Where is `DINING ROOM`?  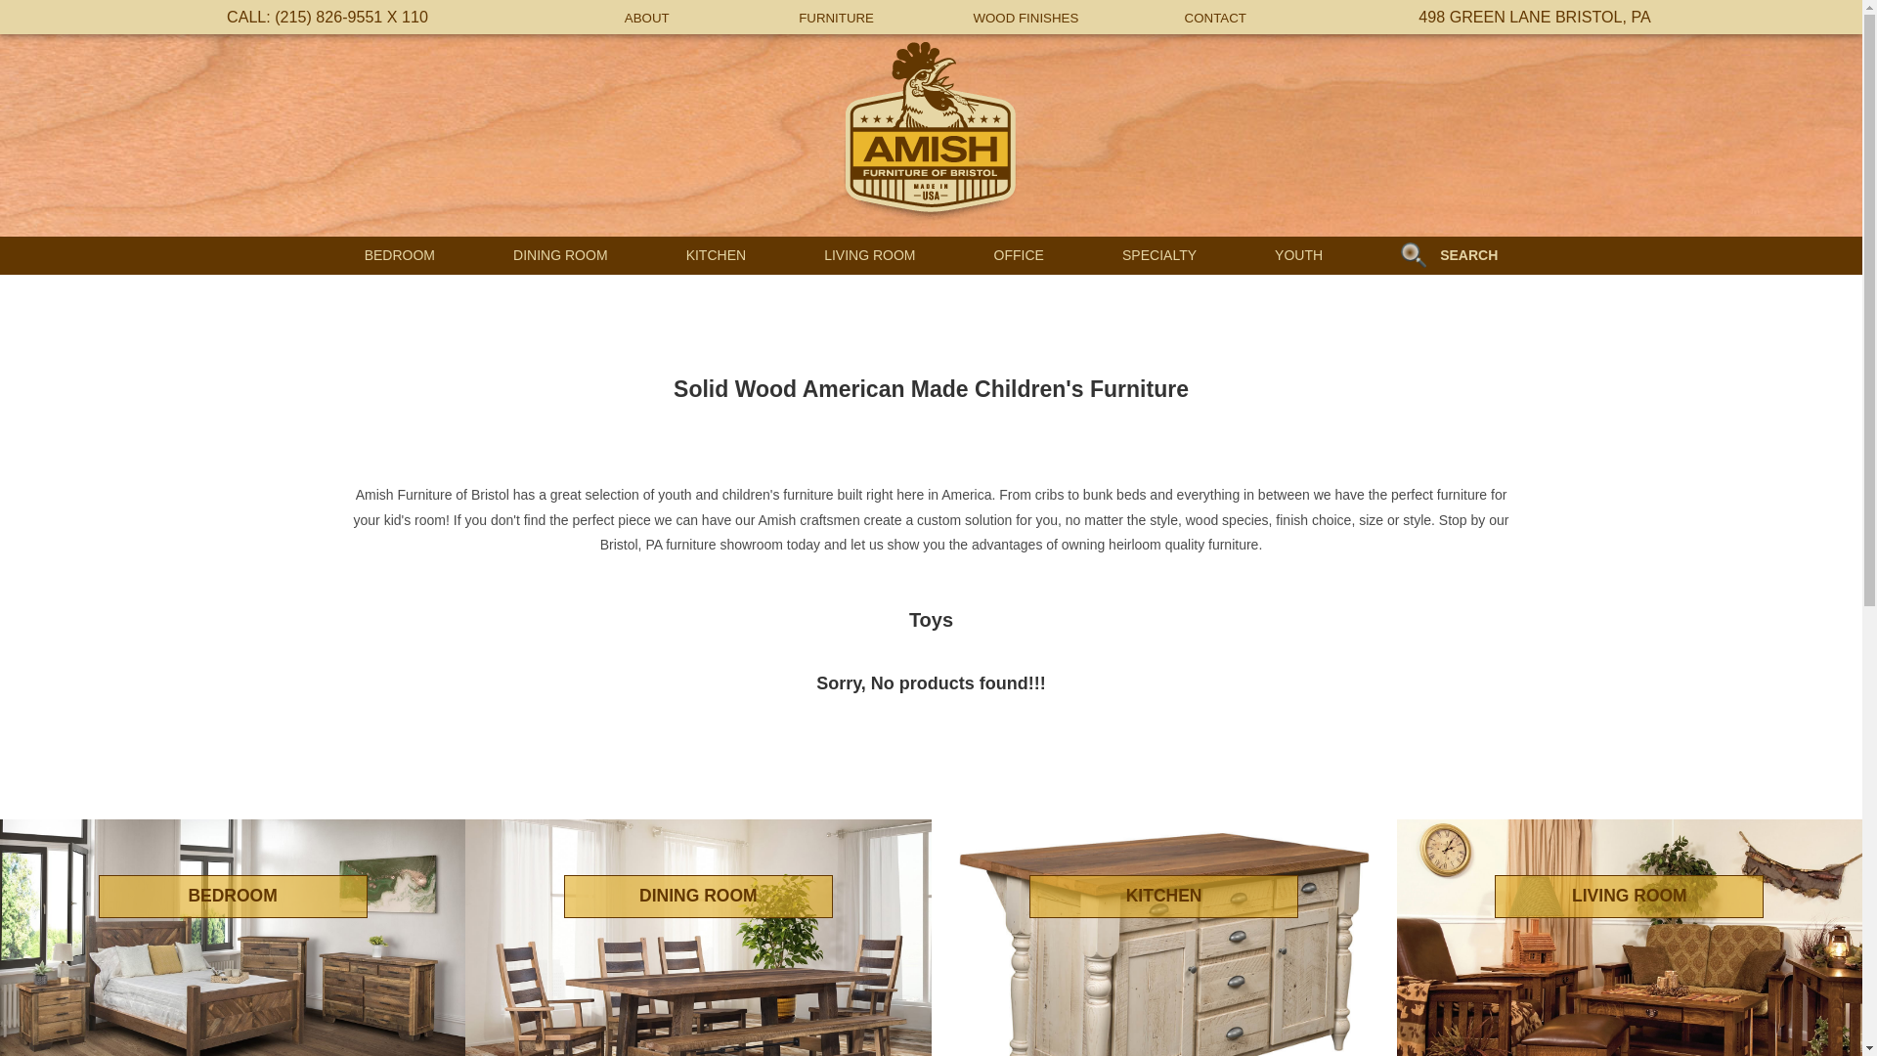 DINING ROOM is located at coordinates (559, 254).